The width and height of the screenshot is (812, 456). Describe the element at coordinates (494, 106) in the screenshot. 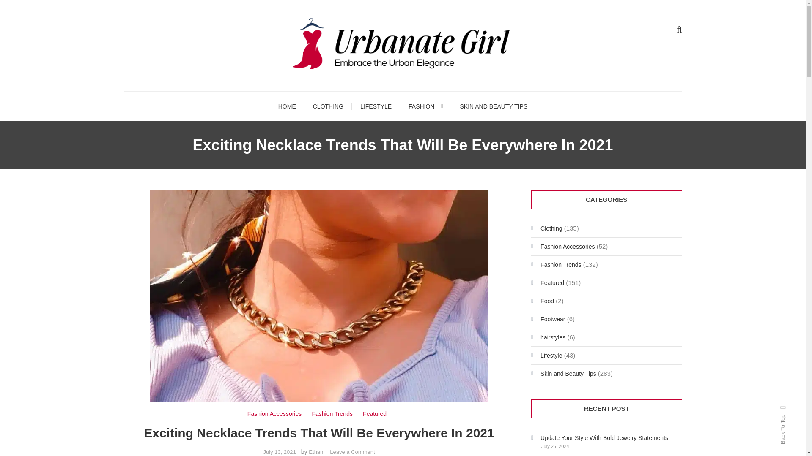

I see `SKIN AND BEAUTY TIPS` at that location.